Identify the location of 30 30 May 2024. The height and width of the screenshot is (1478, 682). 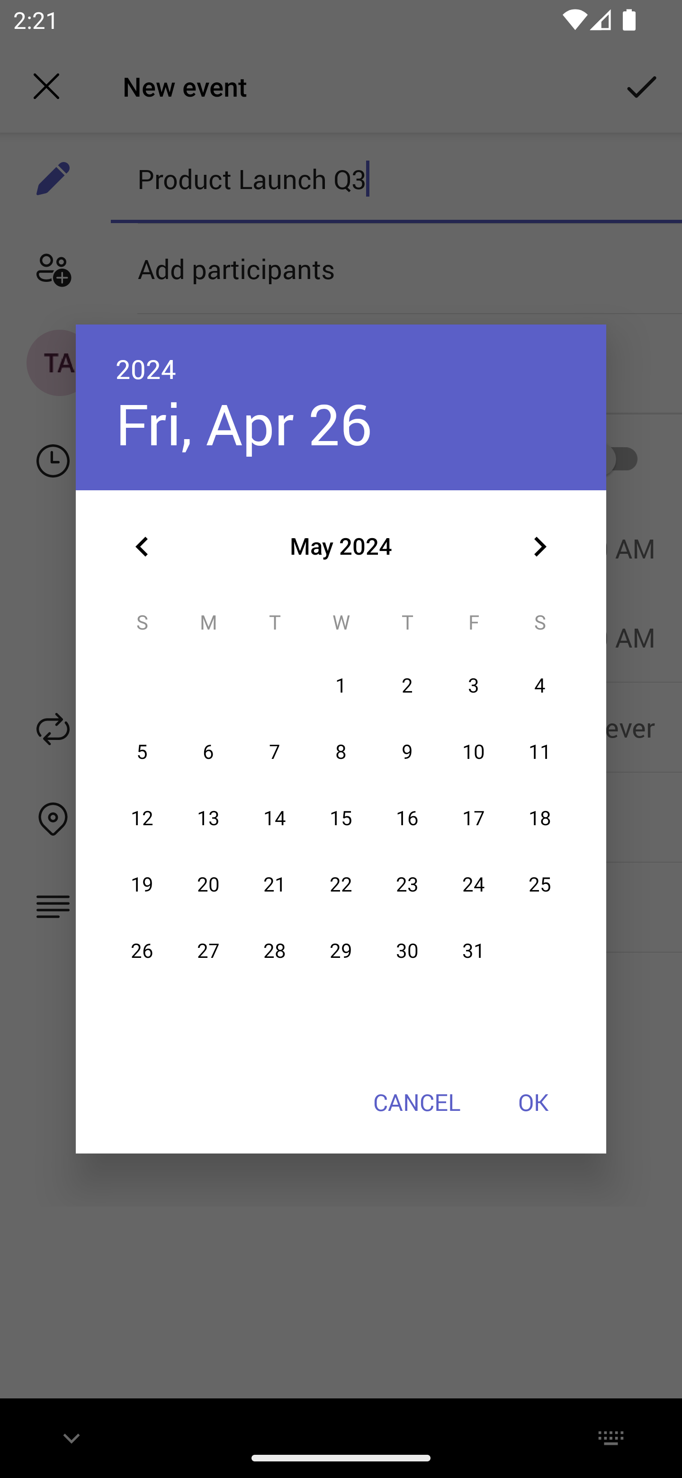
(407, 951).